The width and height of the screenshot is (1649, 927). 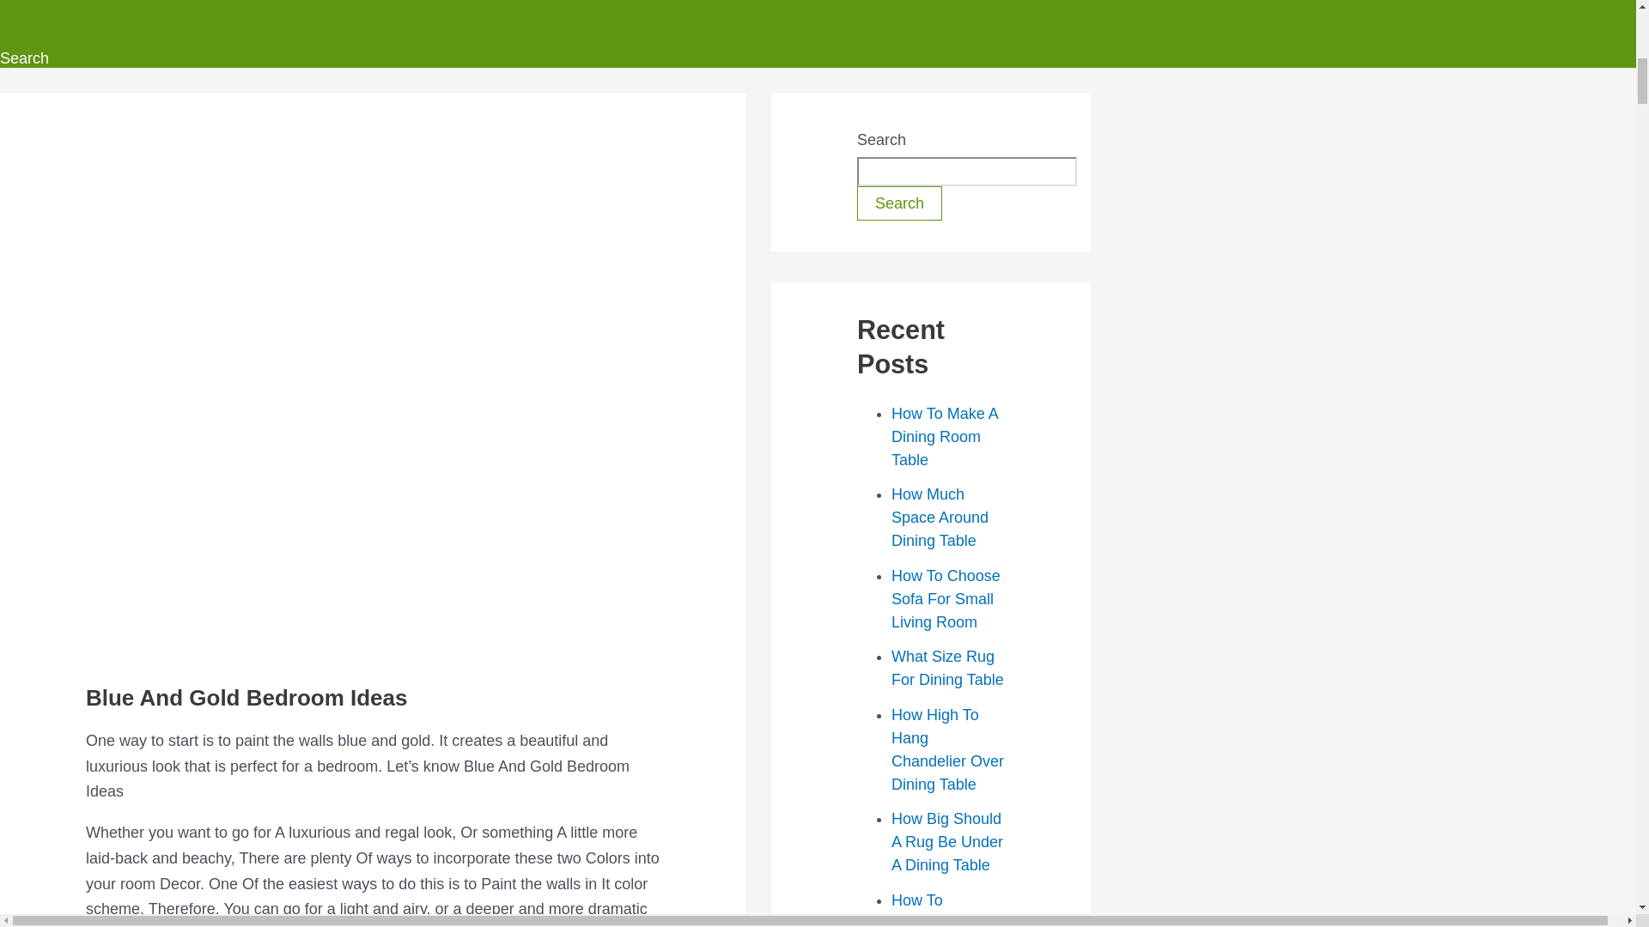 What do you see at coordinates (899, 203) in the screenshot?
I see `Search` at bounding box center [899, 203].